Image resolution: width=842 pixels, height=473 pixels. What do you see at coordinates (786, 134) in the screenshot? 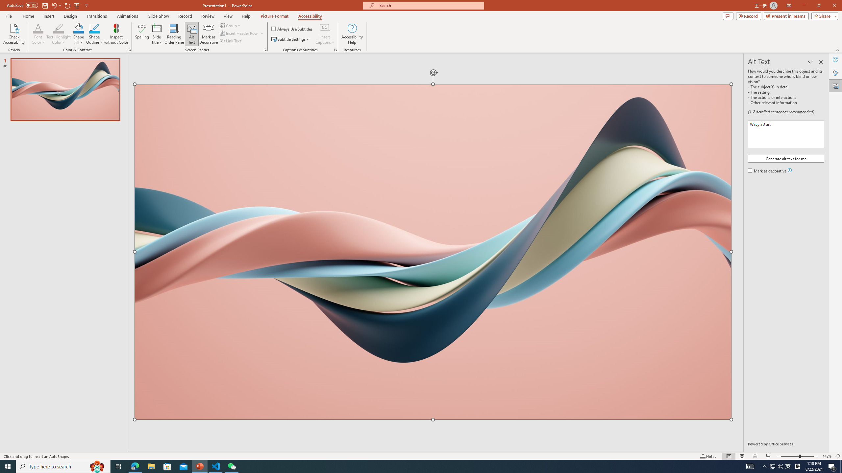
I see `Description` at bounding box center [786, 134].